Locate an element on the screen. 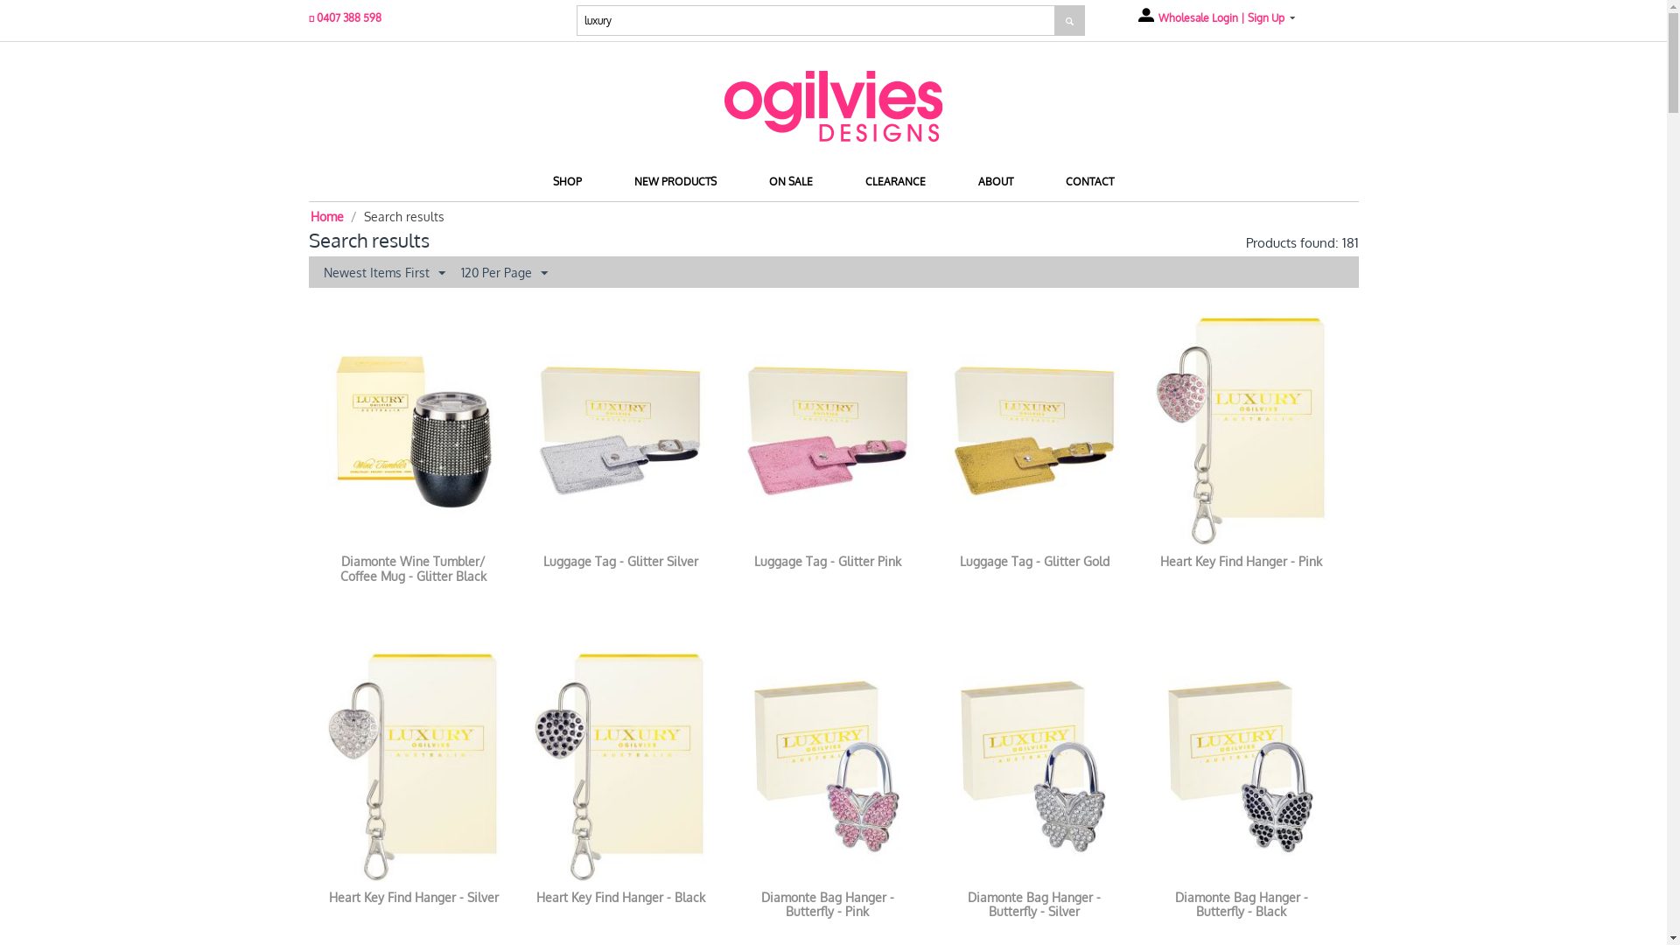  Diamonte Bag Hanger - Butterfly - Pink is located at coordinates (827, 905).